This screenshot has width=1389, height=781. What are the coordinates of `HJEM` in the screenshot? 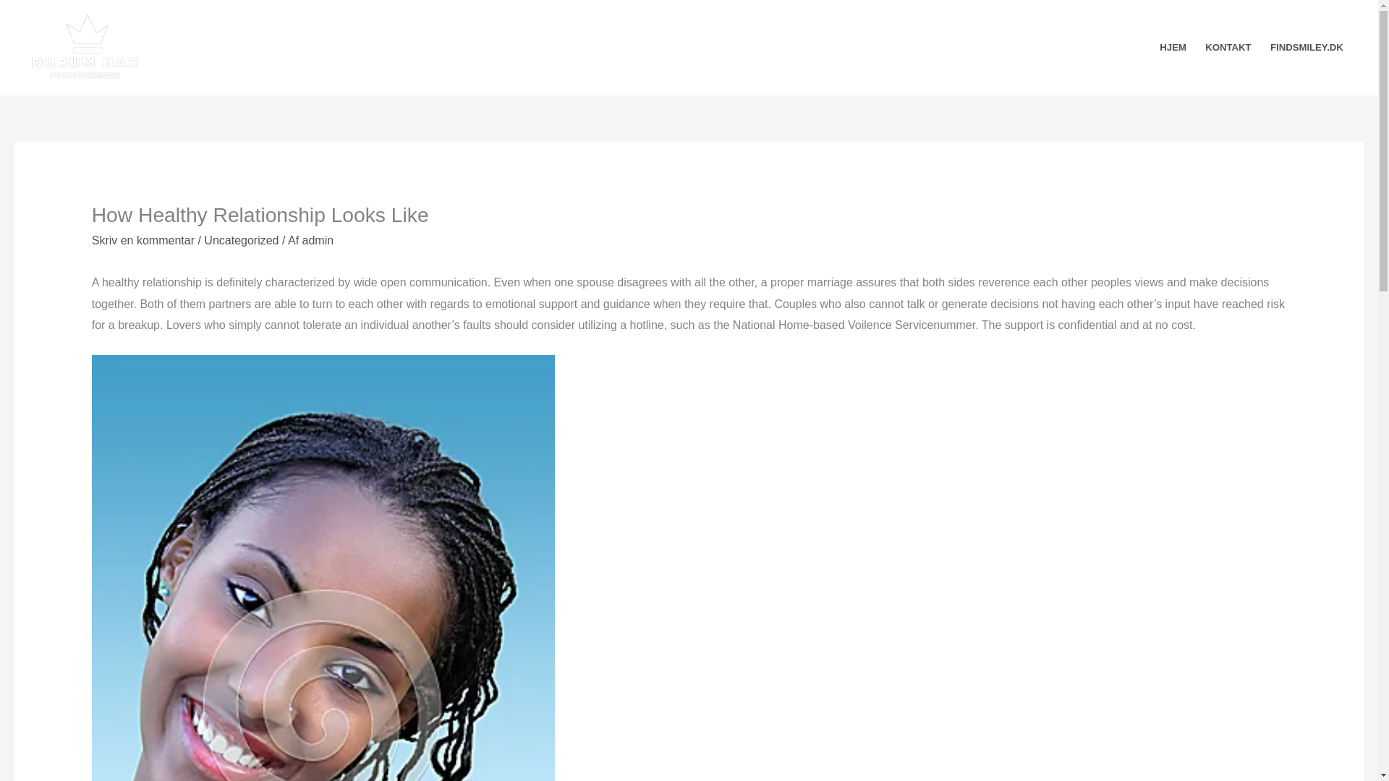 It's located at (1173, 48).